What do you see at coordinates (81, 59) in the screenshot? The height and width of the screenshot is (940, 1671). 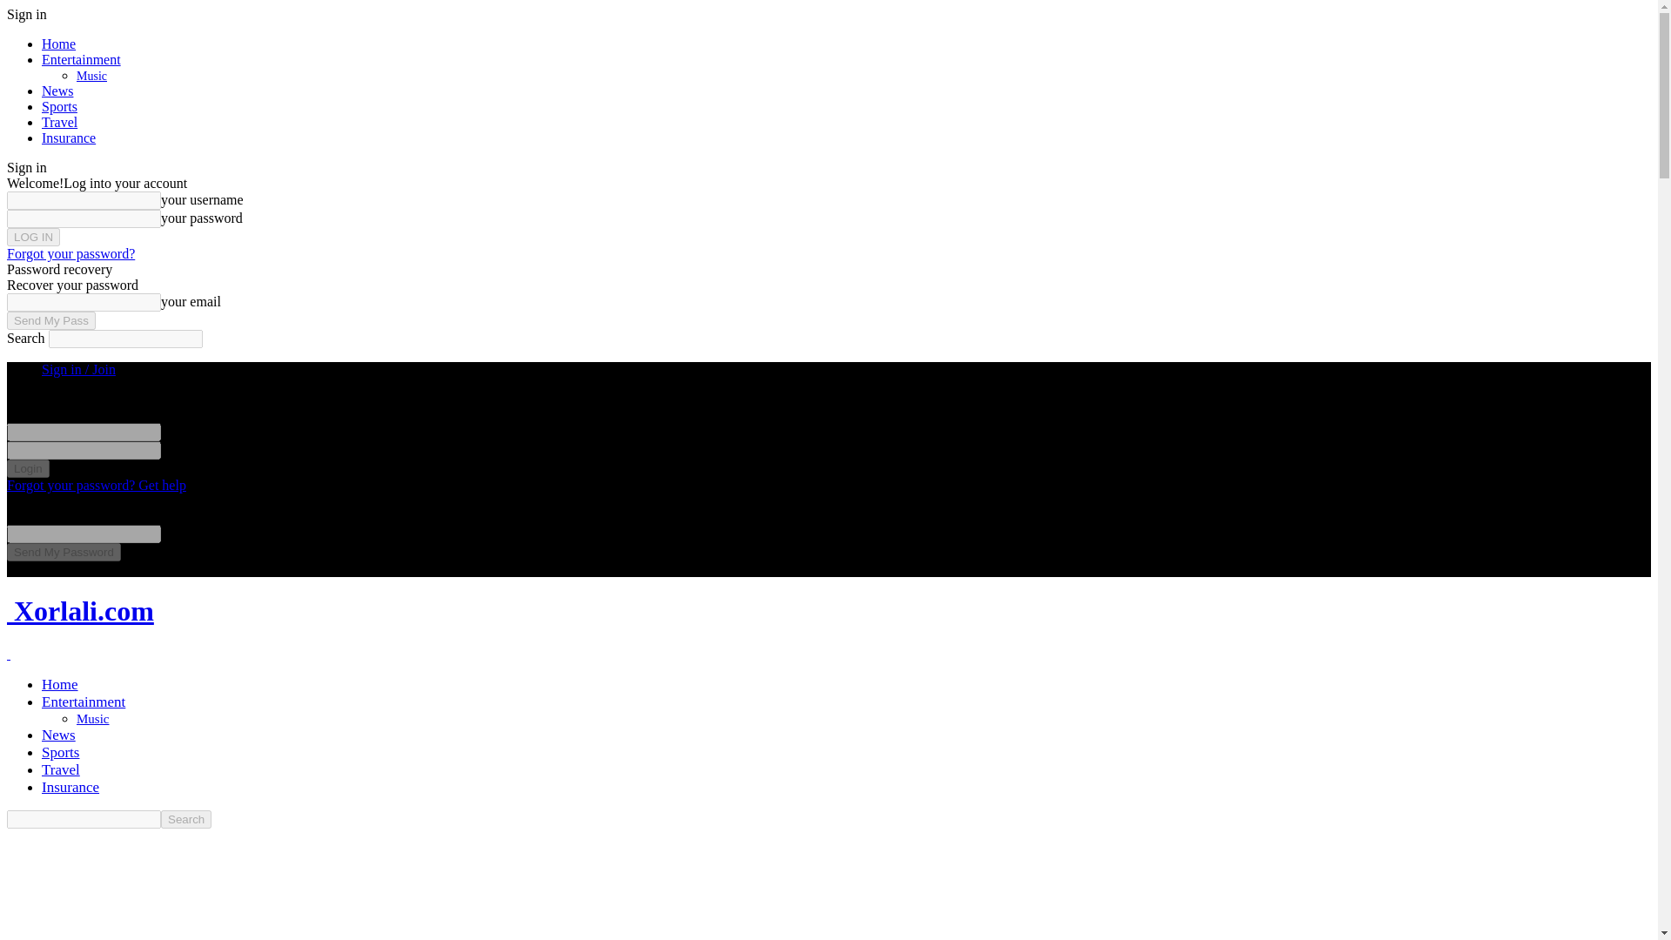 I see `Entertainment` at bounding box center [81, 59].